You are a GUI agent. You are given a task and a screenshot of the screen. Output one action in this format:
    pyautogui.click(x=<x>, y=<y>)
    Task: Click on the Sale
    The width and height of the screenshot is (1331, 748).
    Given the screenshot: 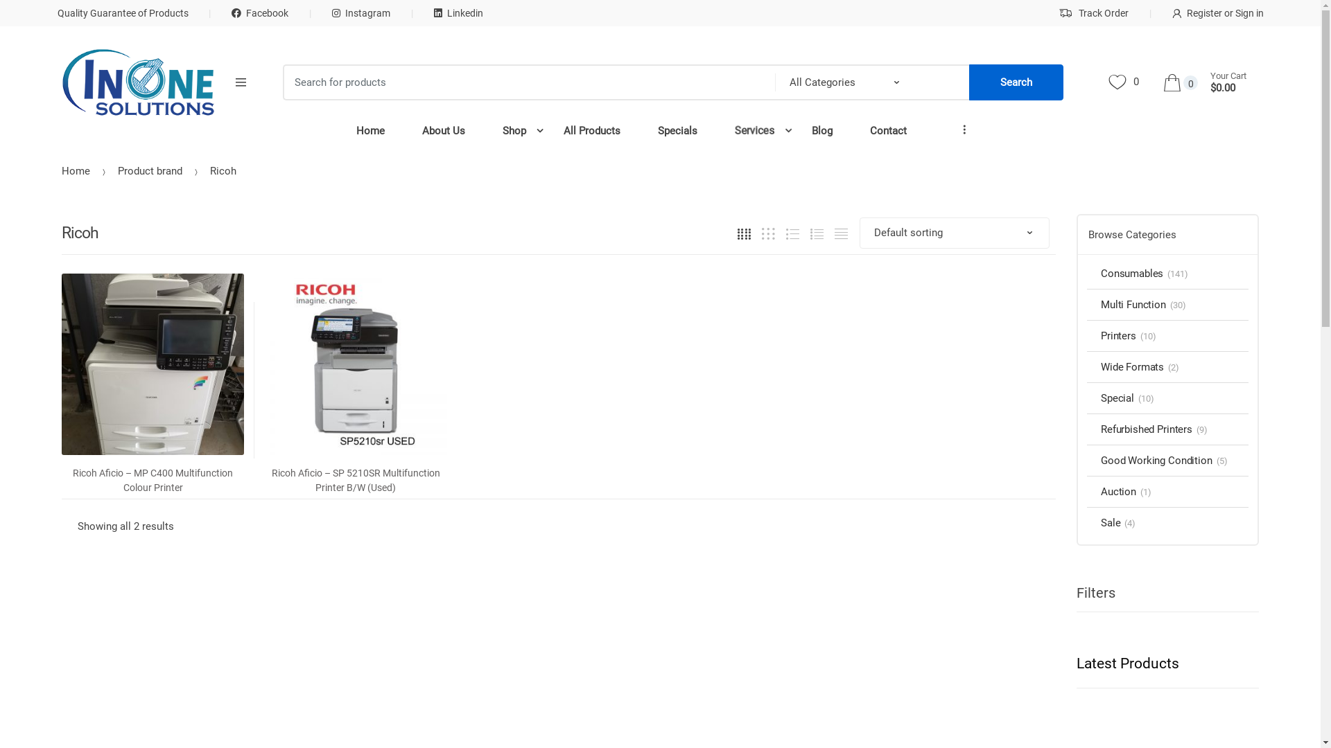 What is the action you would take?
    pyautogui.click(x=1104, y=523)
    